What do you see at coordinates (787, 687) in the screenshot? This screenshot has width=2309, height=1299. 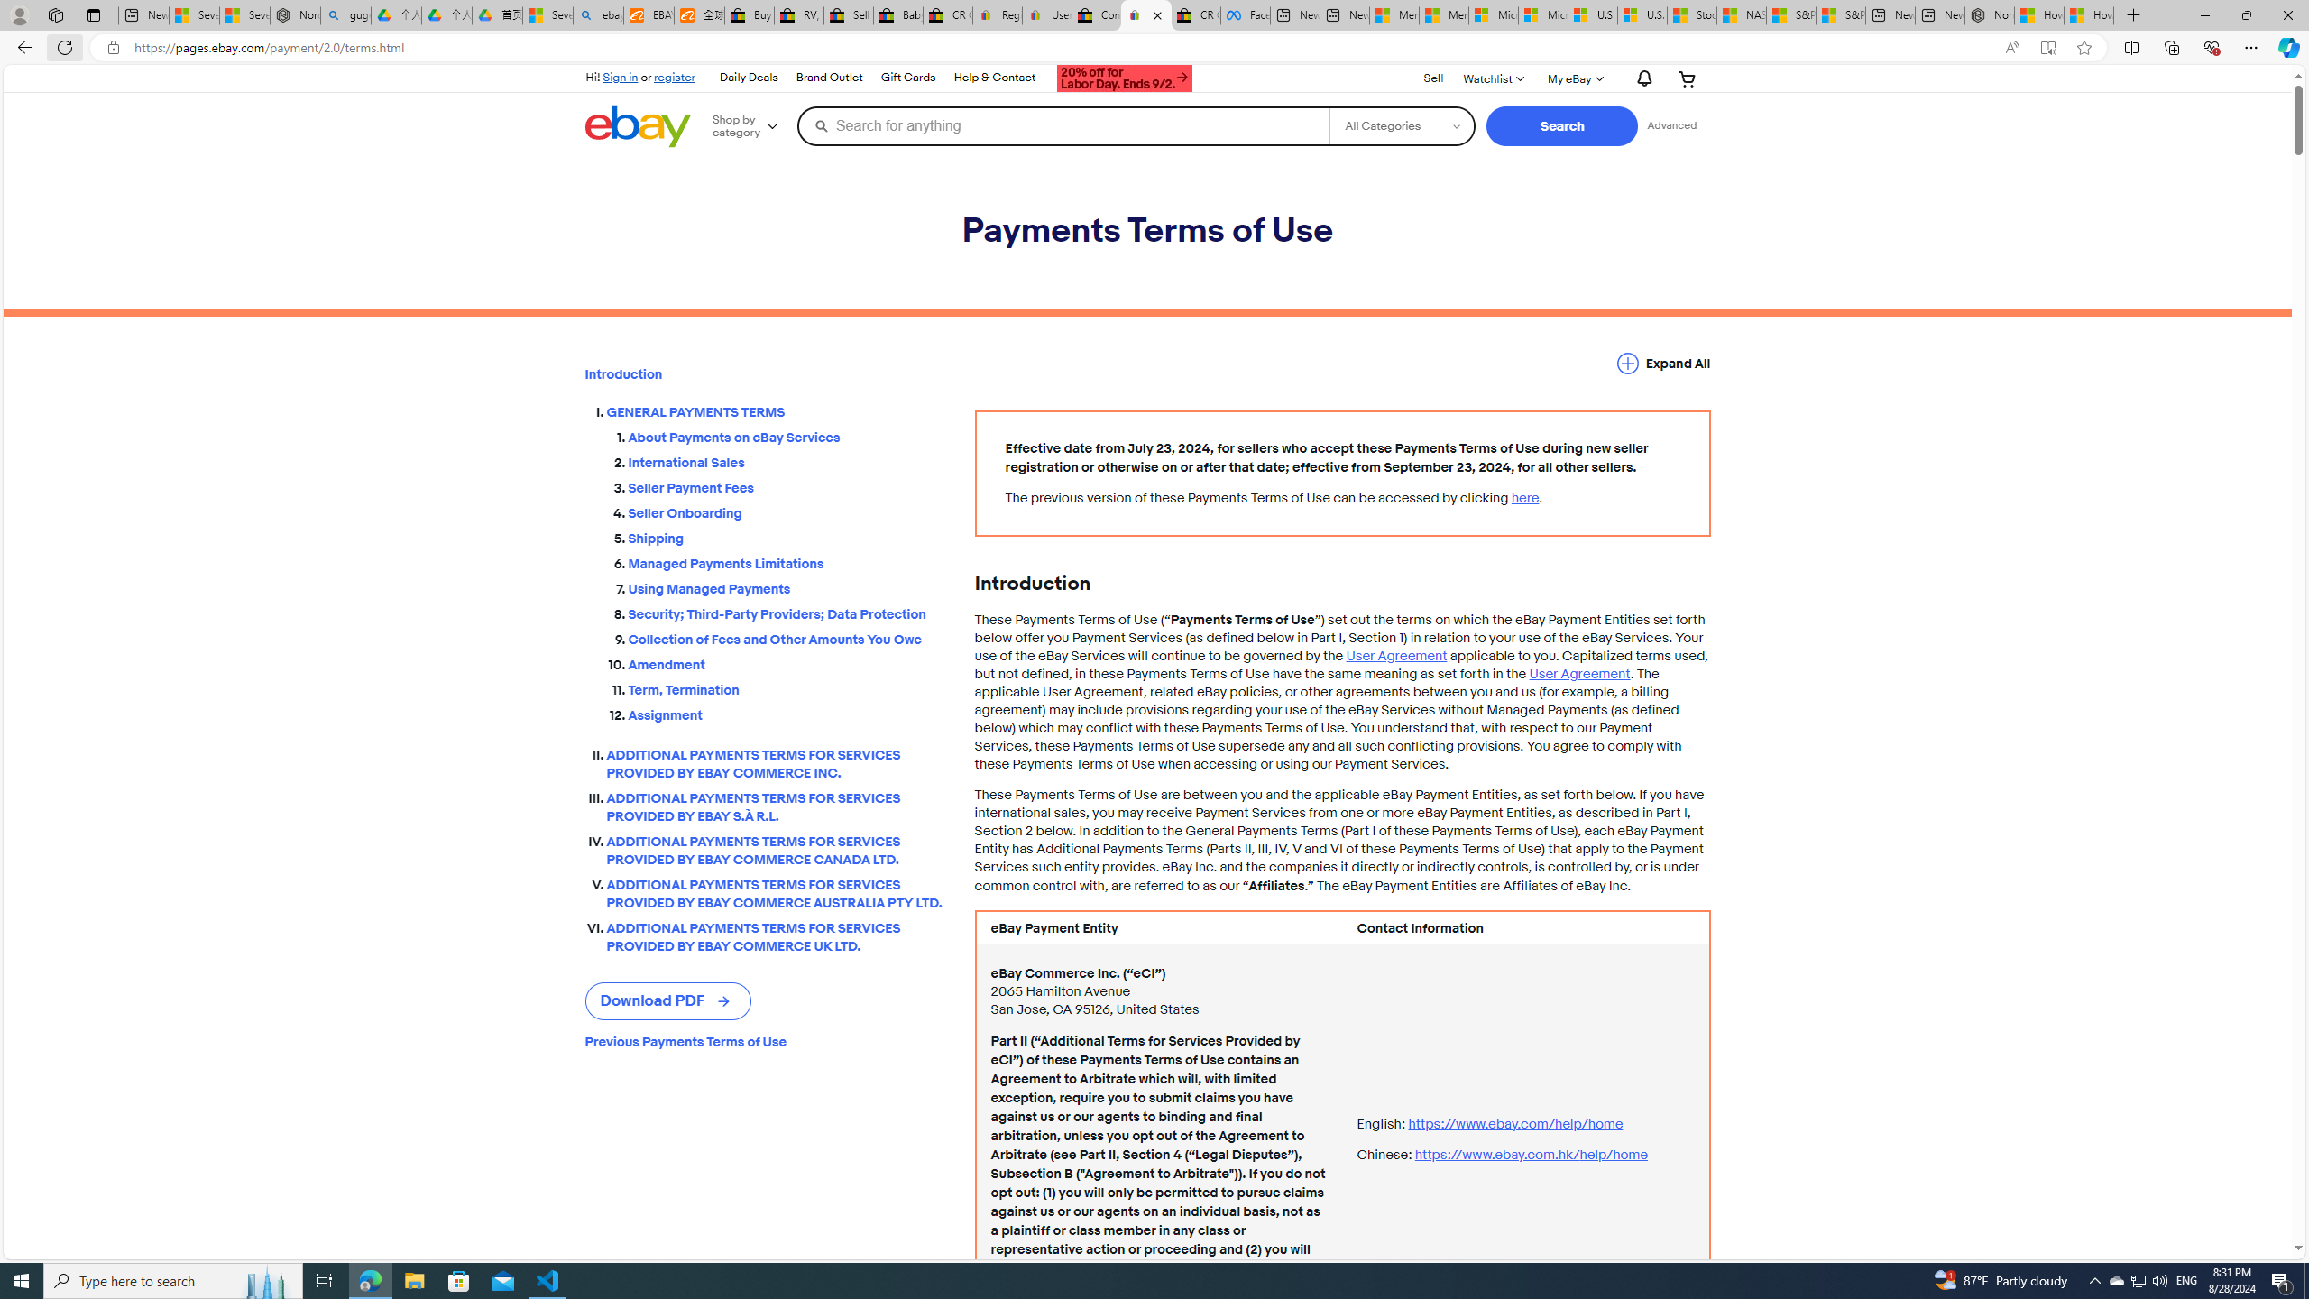 I see `Term, Termination` at bounding box center [787, 687].